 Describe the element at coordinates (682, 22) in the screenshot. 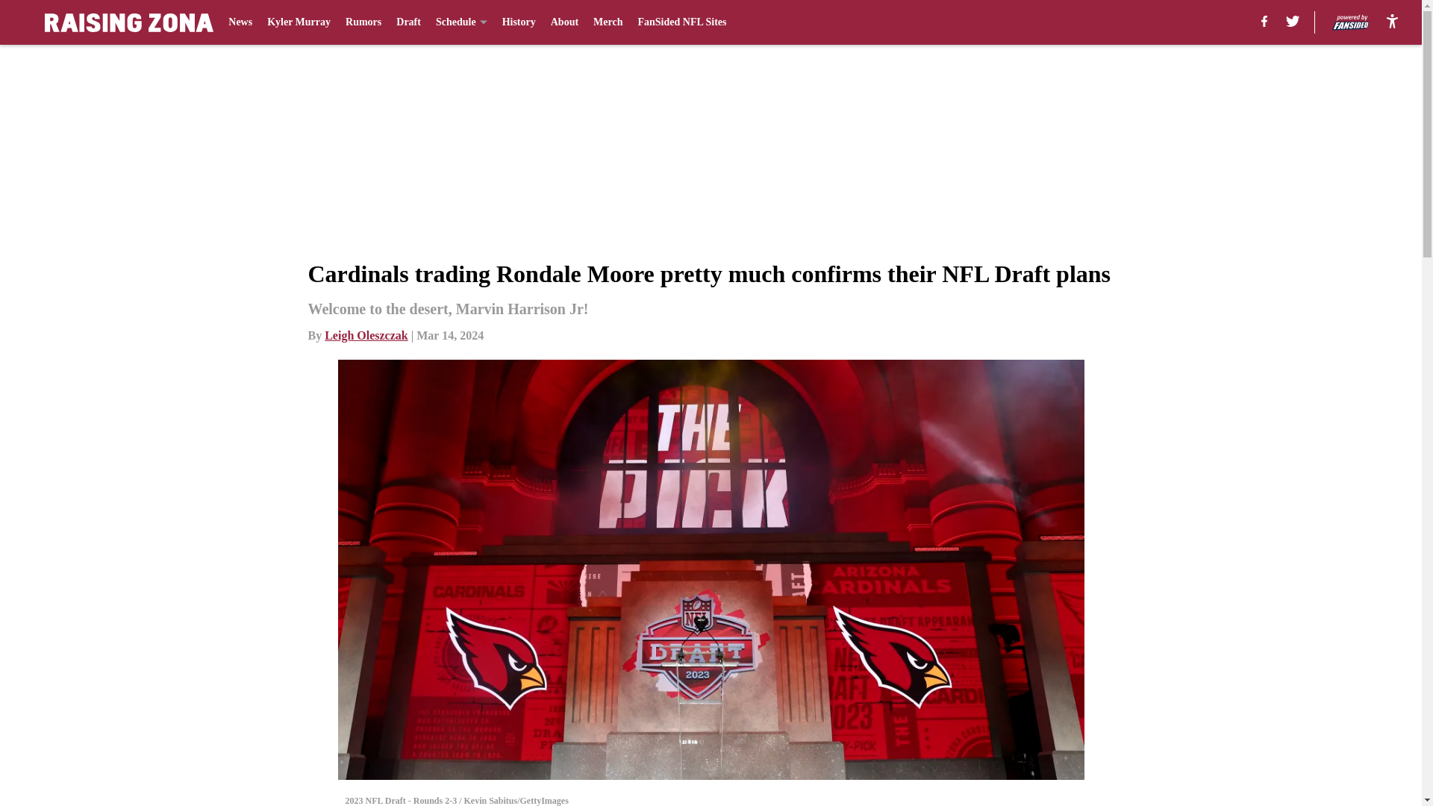

I see `FanSided NFL Sites` at that location.